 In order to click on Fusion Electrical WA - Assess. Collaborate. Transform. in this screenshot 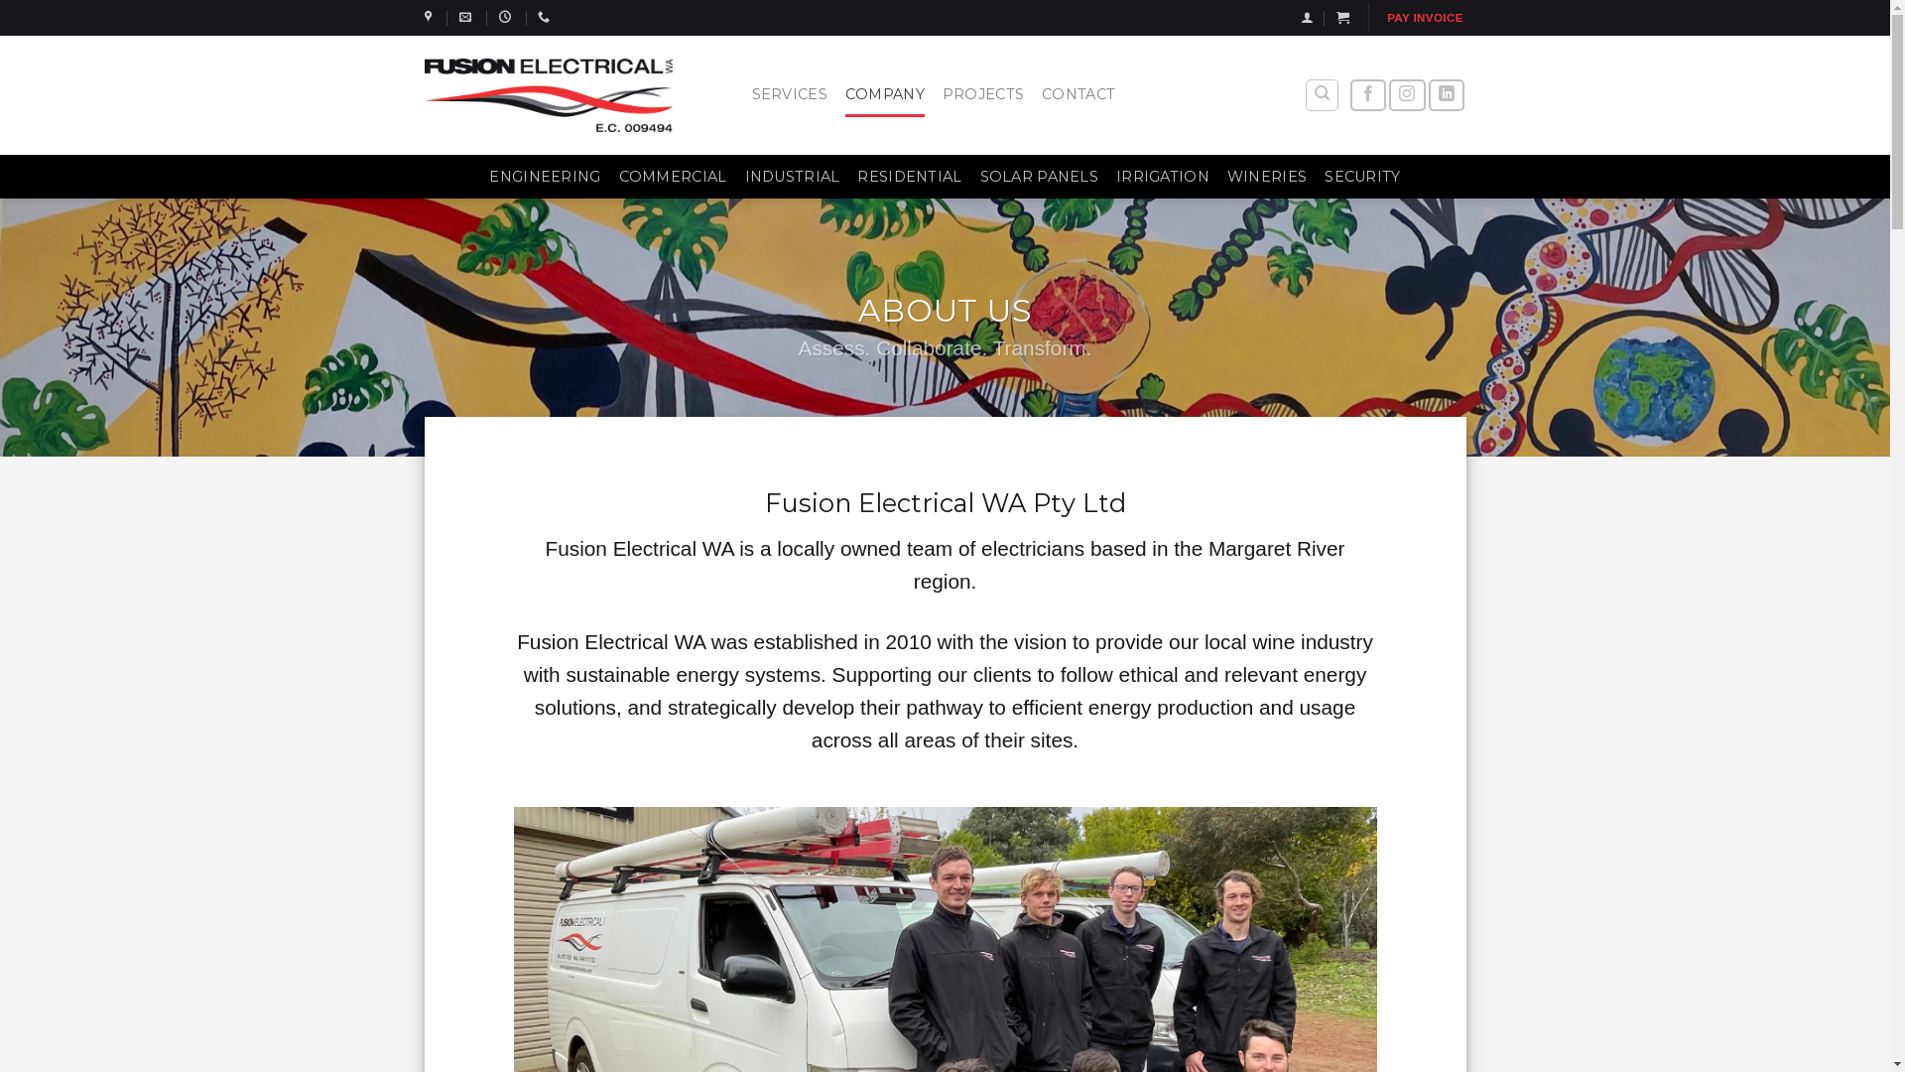, I will do `click(549, 95)`.